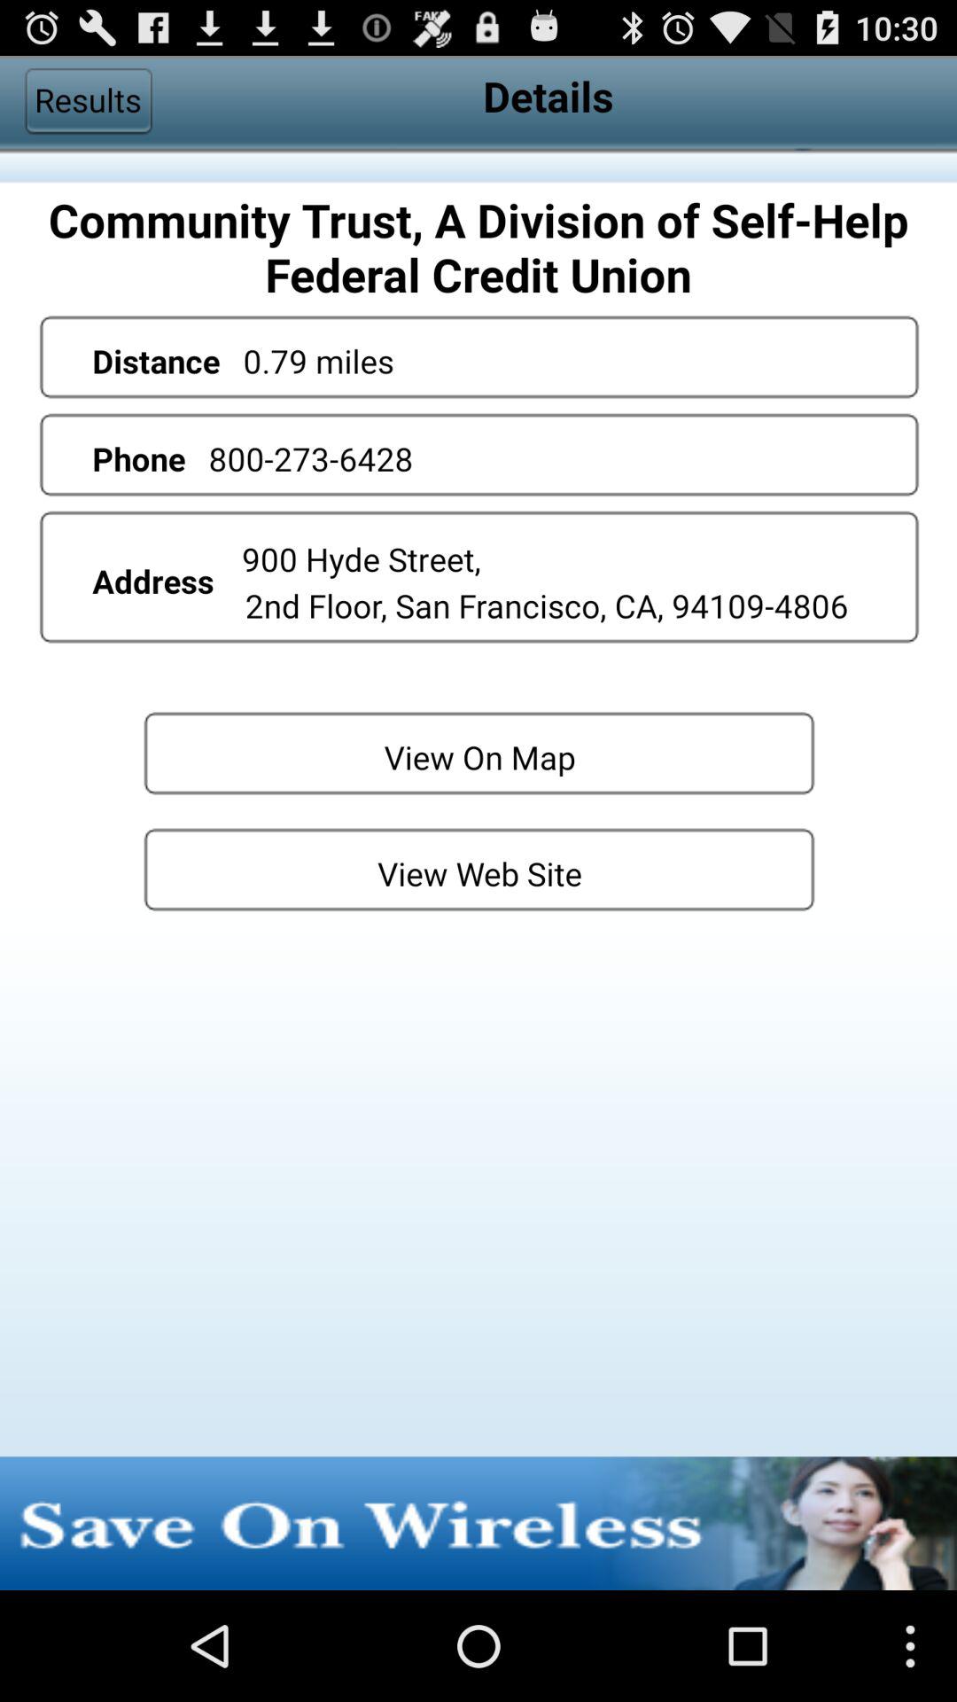 The image size is (957, 1702). I want to click on click the app below the distance item, so click(310, 458).